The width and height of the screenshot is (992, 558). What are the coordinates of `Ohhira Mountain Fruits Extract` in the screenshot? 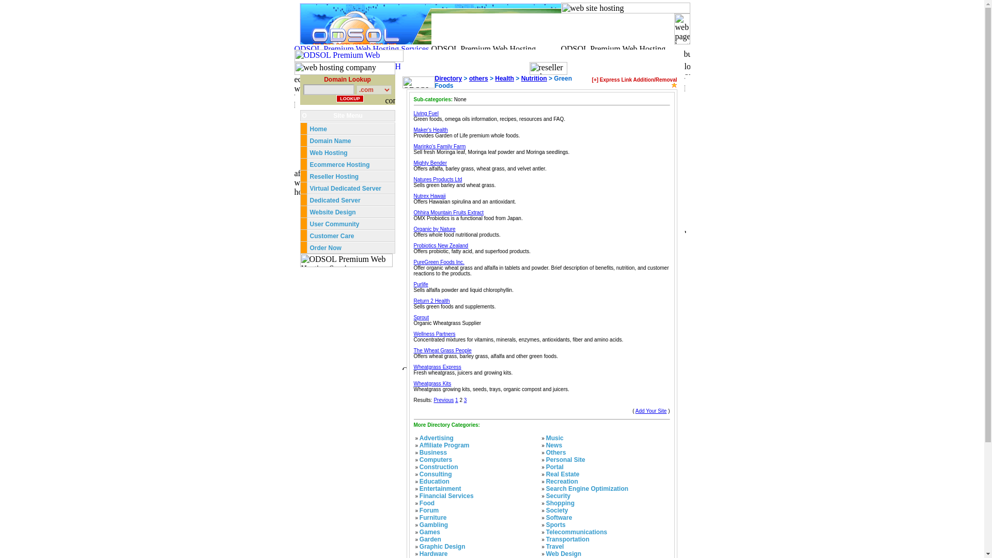 It's located at (448, 212).